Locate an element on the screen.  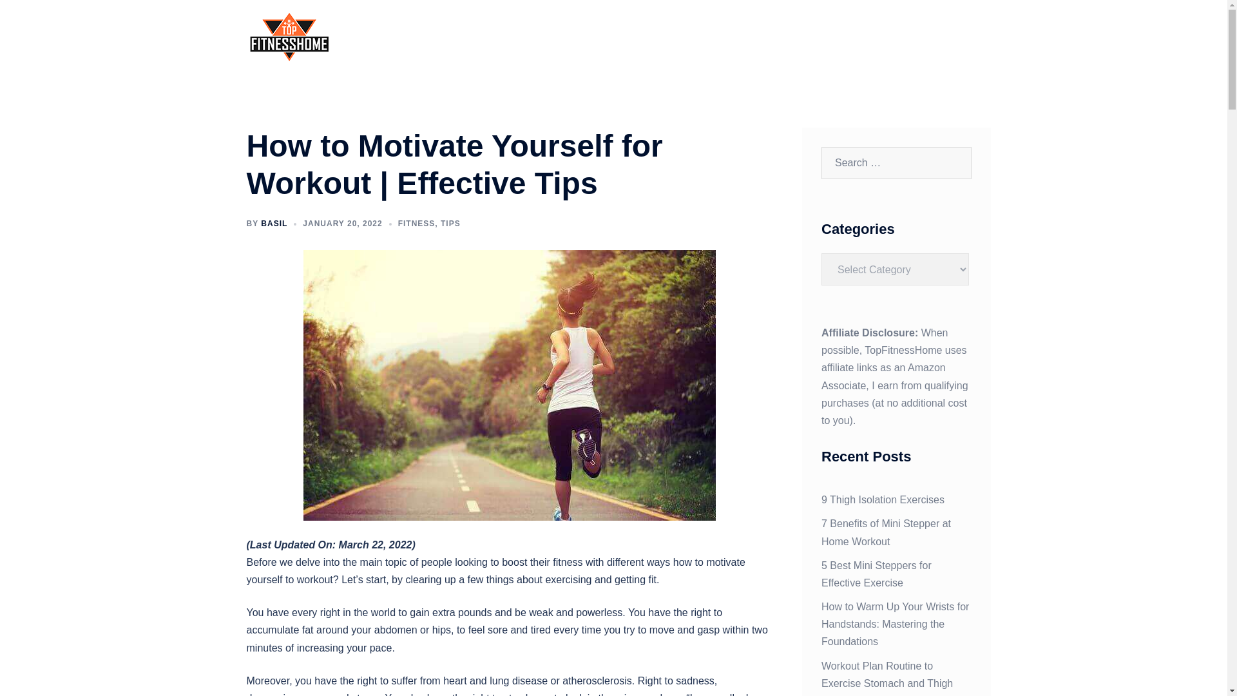
Exercise is located at coordinates (816, 37).